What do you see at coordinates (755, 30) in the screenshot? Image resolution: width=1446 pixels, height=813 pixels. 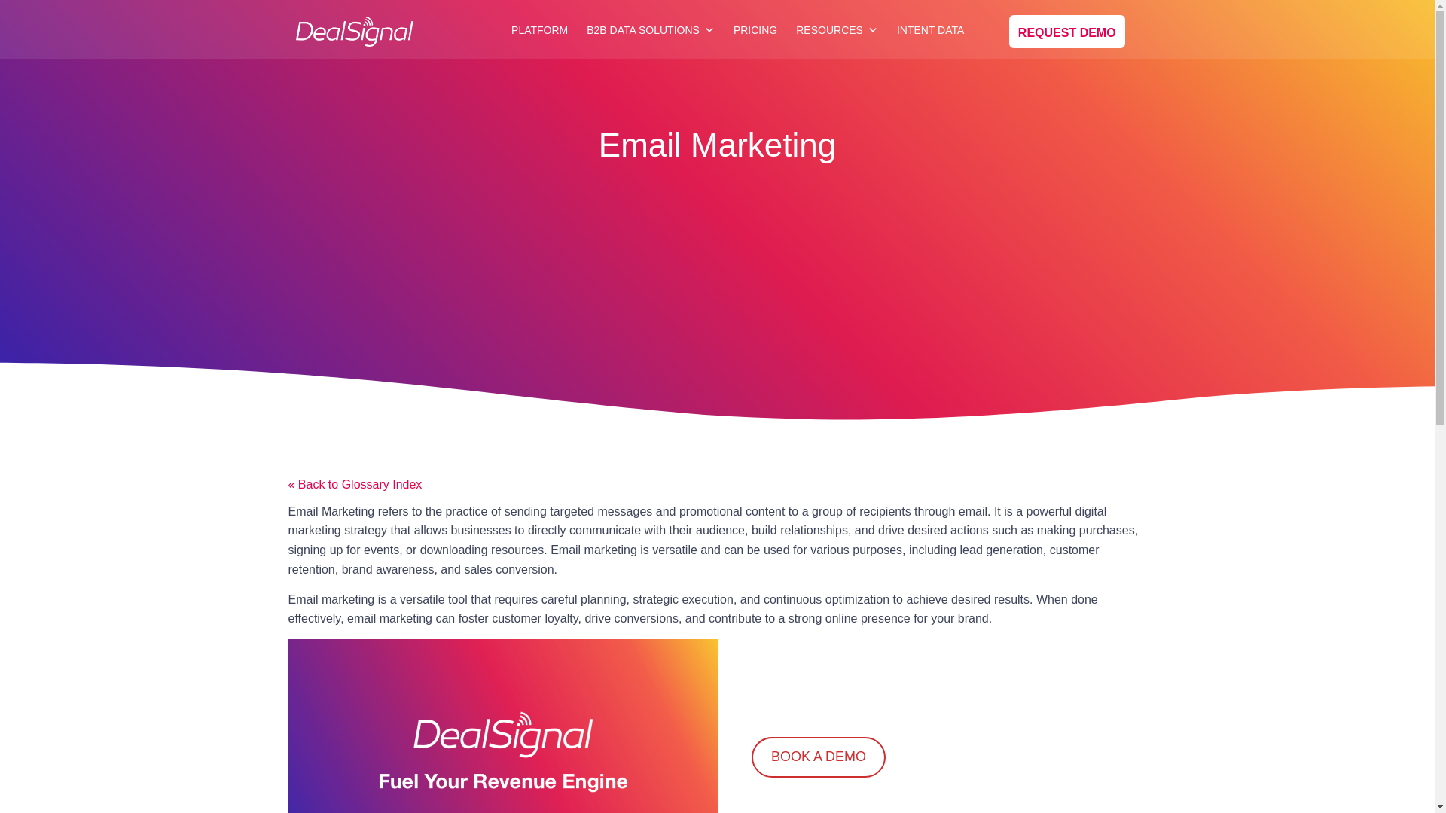 I see `PRICING` at bounding box center [755, 30].